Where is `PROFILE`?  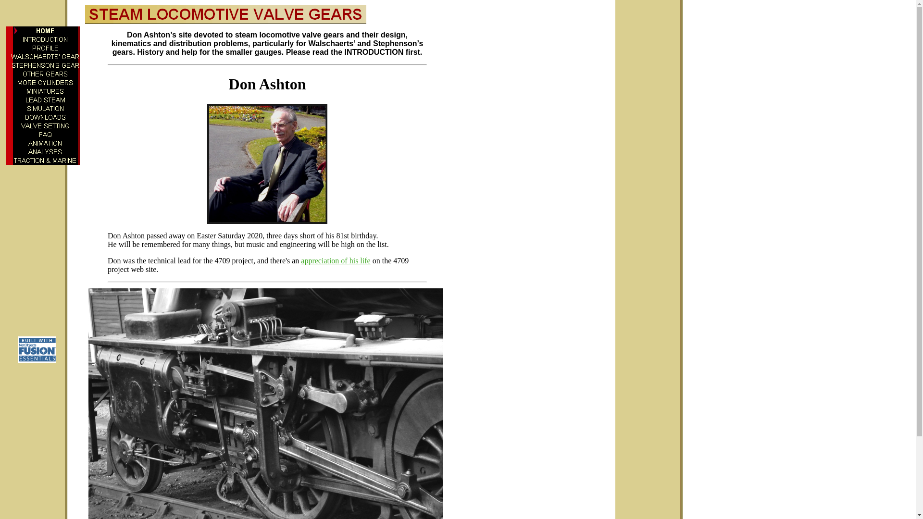
PROFILE is located at coordinates (45, 48).